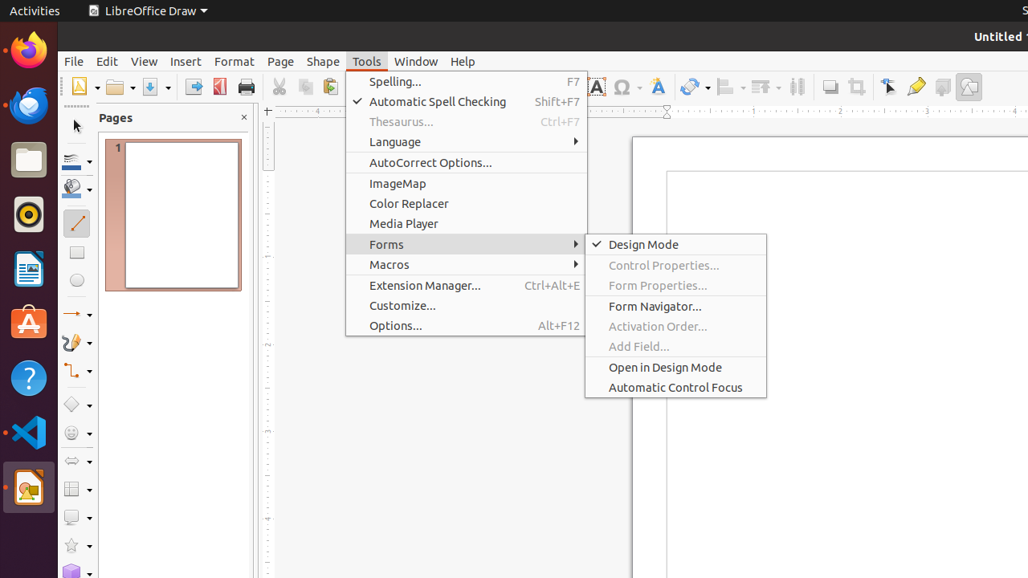 The height and width of the screenshot is (578, 1028). What do you see at coordinates (305, 87) in the screenshot?
I see `Copy` at bounding box center [305, 87].